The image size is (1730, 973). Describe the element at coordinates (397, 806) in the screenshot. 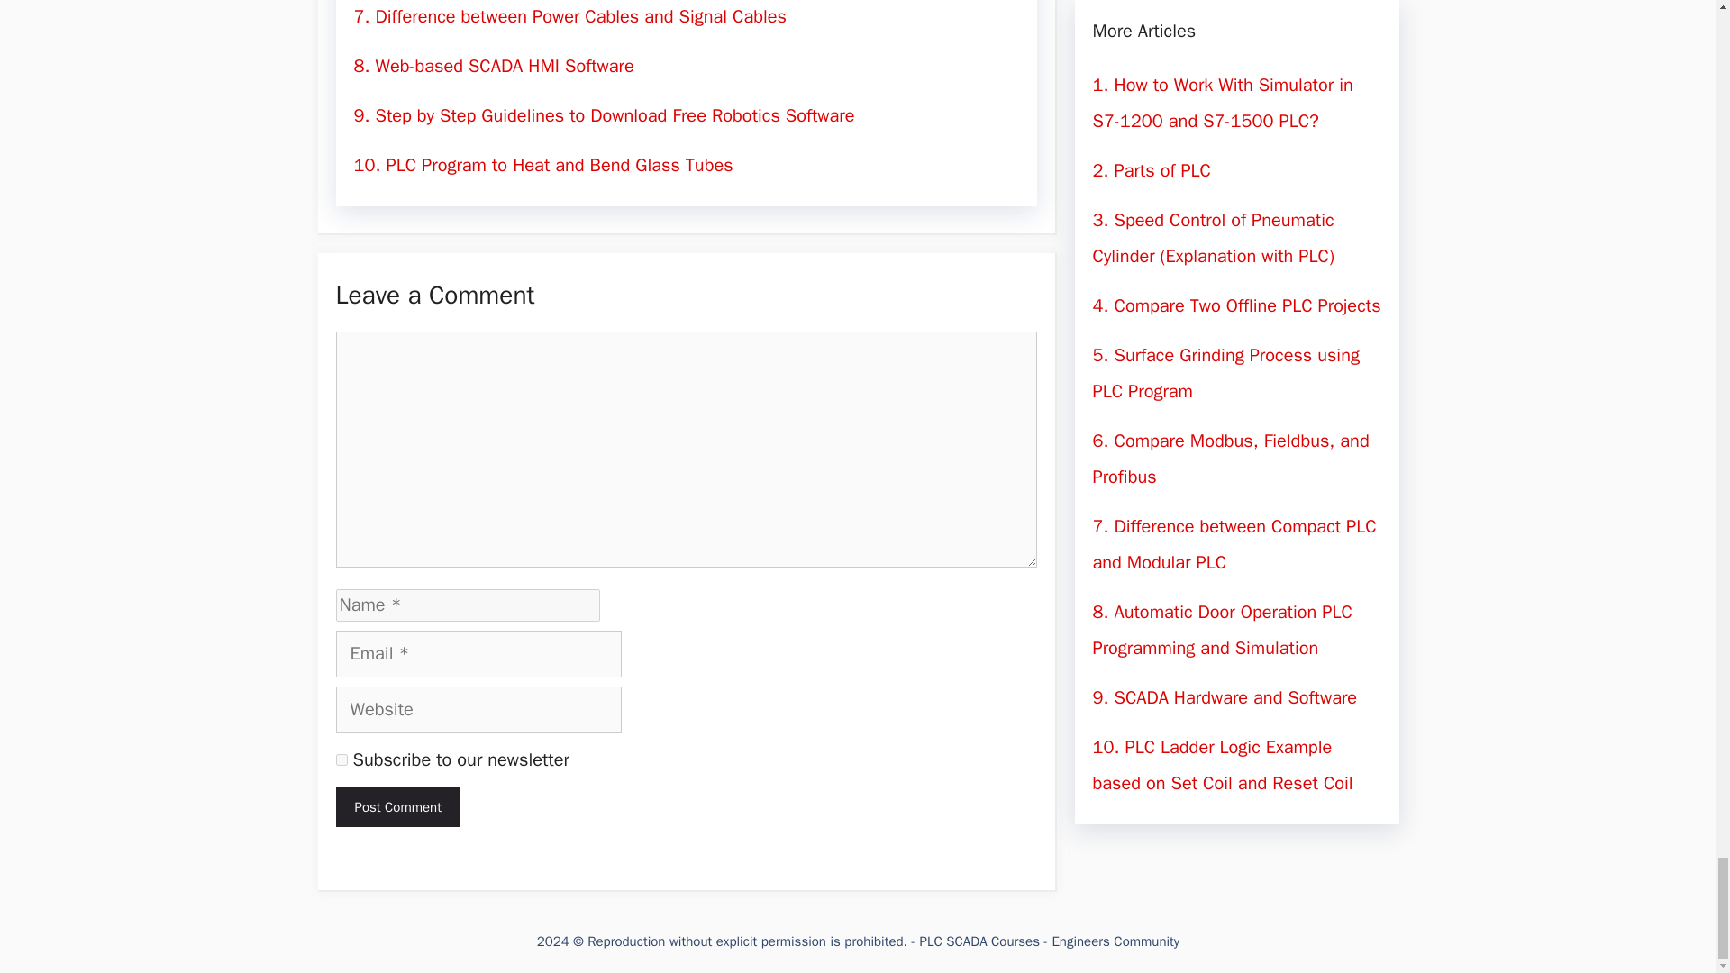

I see `Post Comment` at that location.